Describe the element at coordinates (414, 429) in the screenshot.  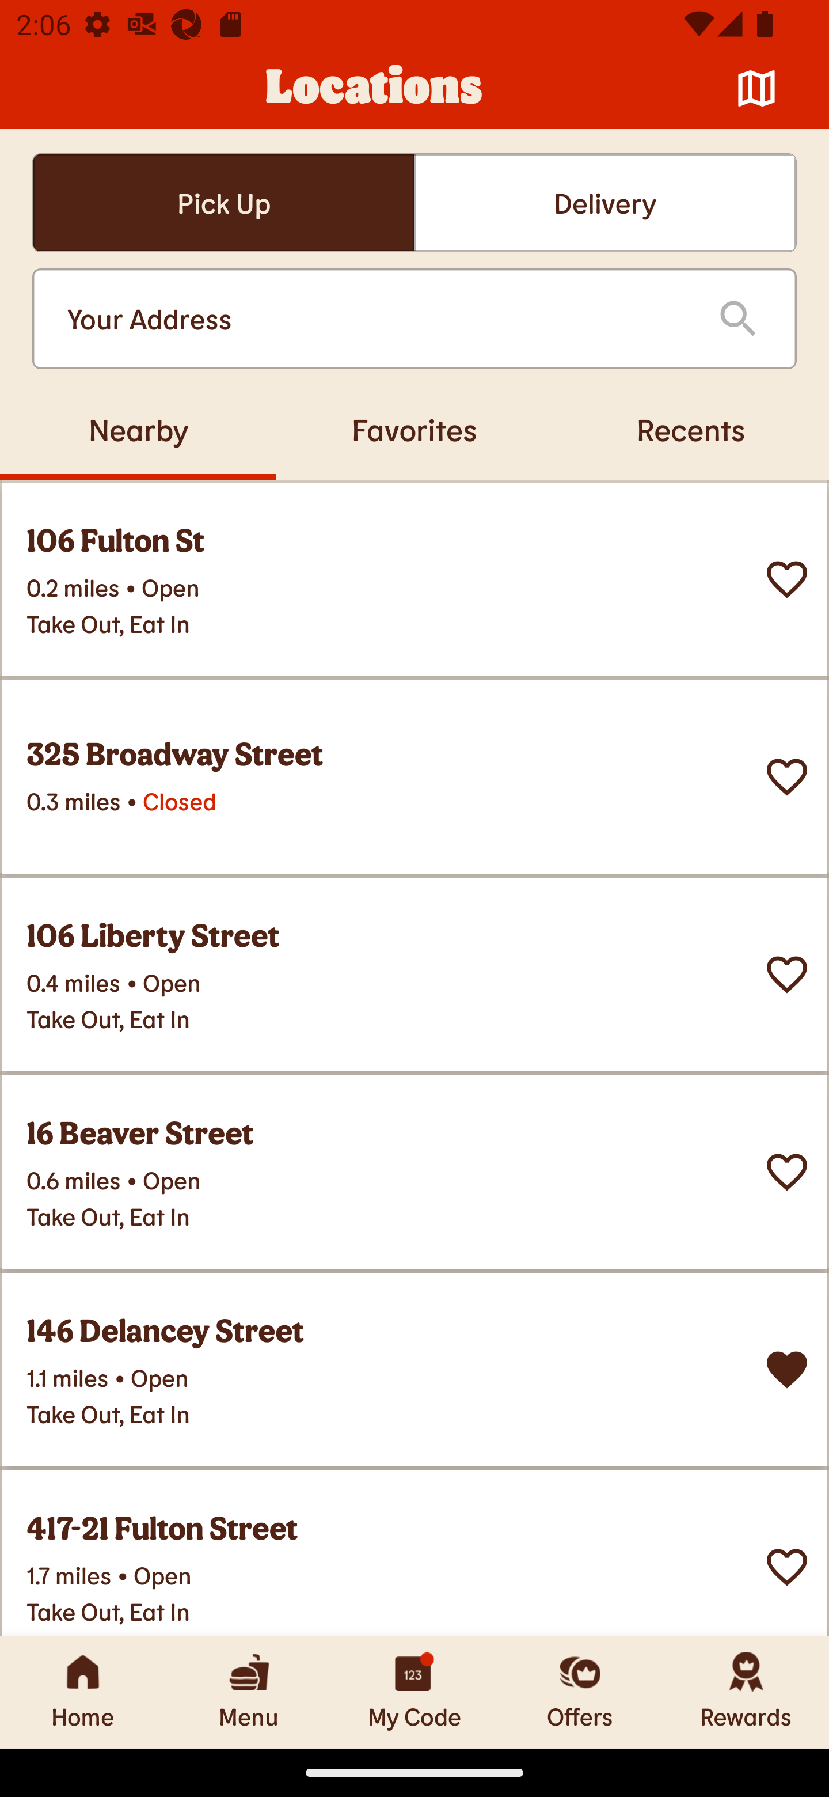
I see `Favorites` at that location.